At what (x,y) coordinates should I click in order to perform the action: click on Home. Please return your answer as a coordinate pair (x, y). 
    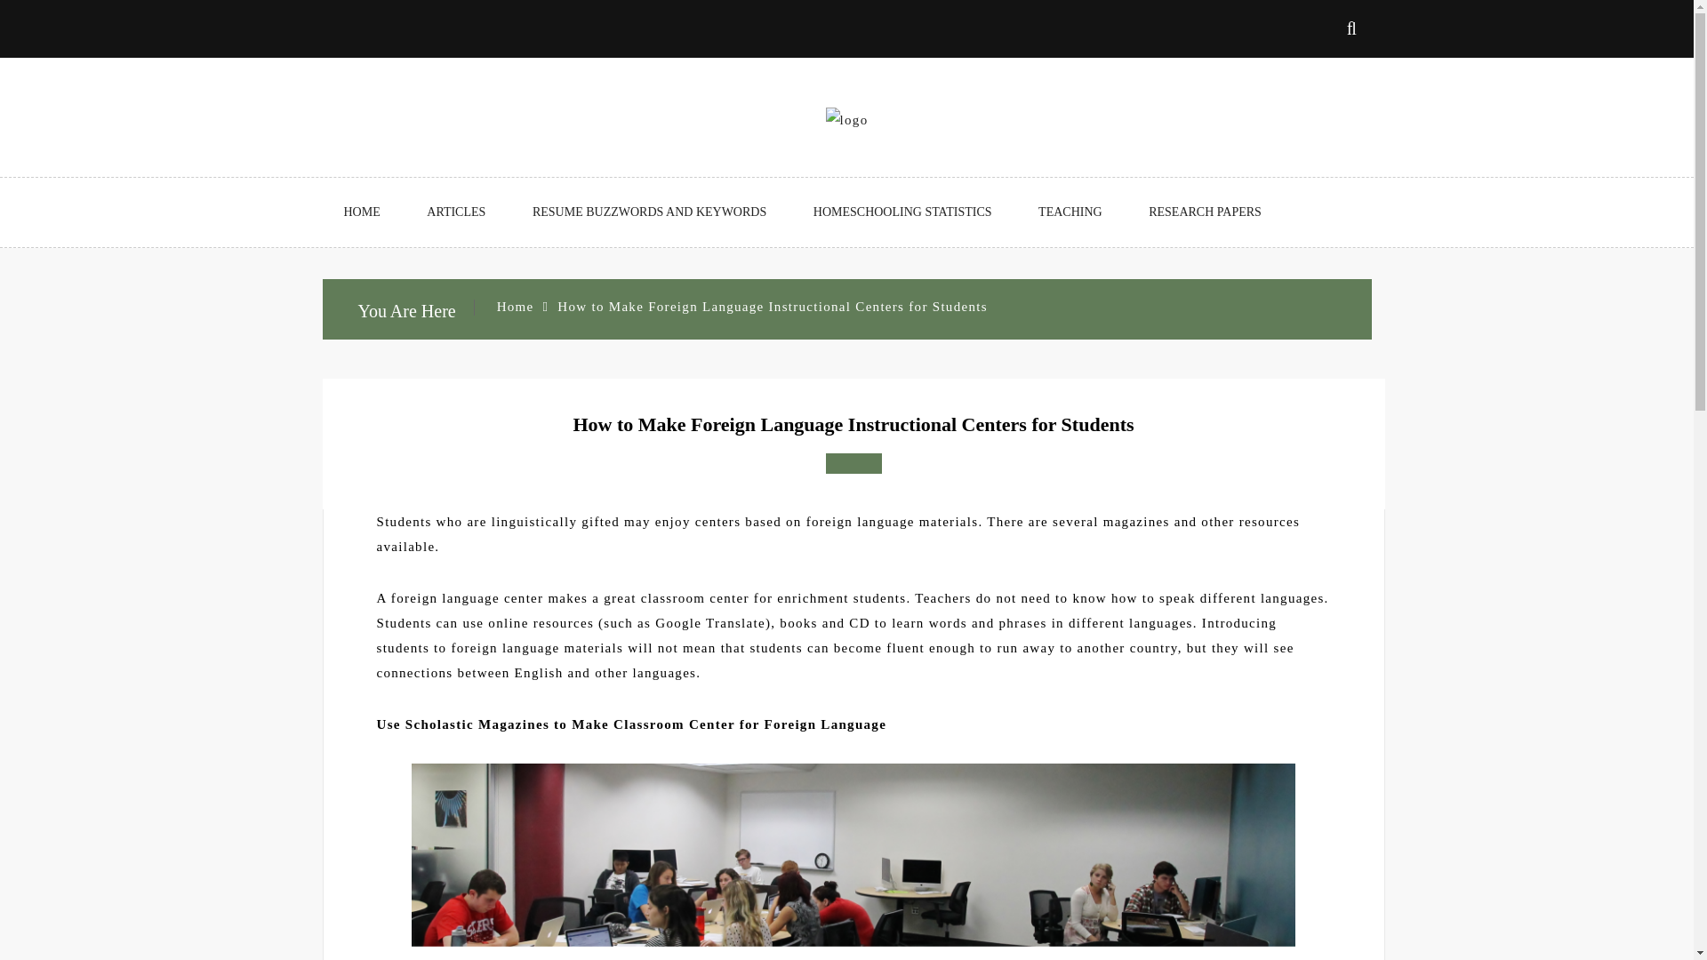
    Looking at the image, I should click on (515, 306).